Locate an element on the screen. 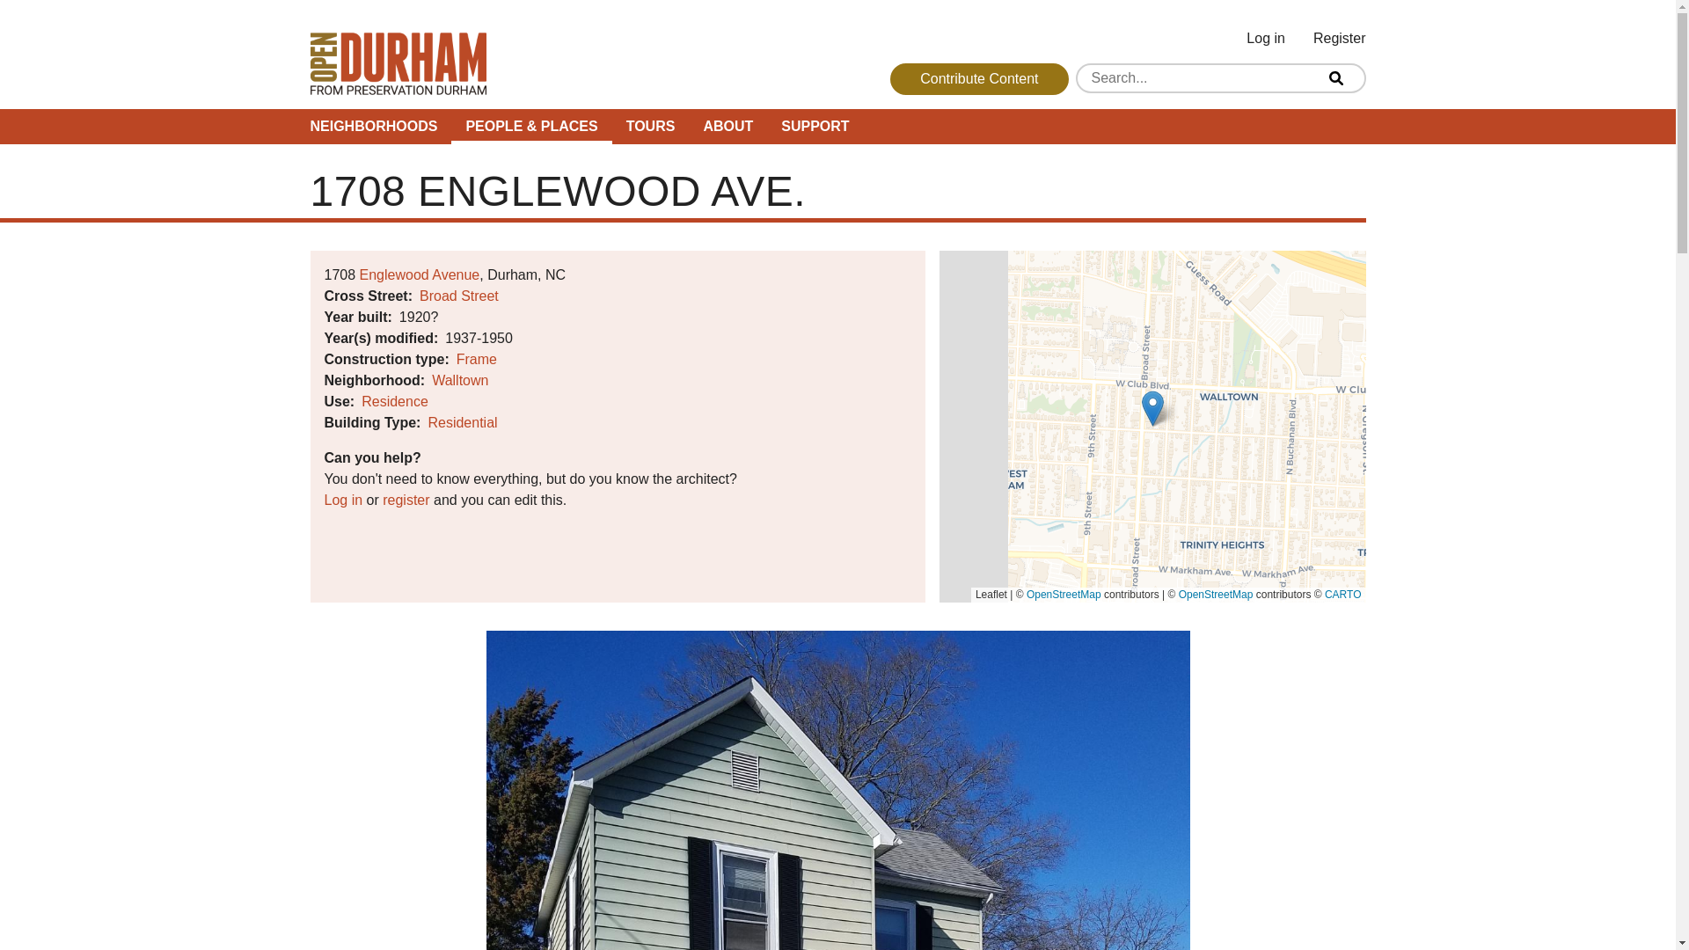  Neighborhoods is located at coordinates (373, 127).